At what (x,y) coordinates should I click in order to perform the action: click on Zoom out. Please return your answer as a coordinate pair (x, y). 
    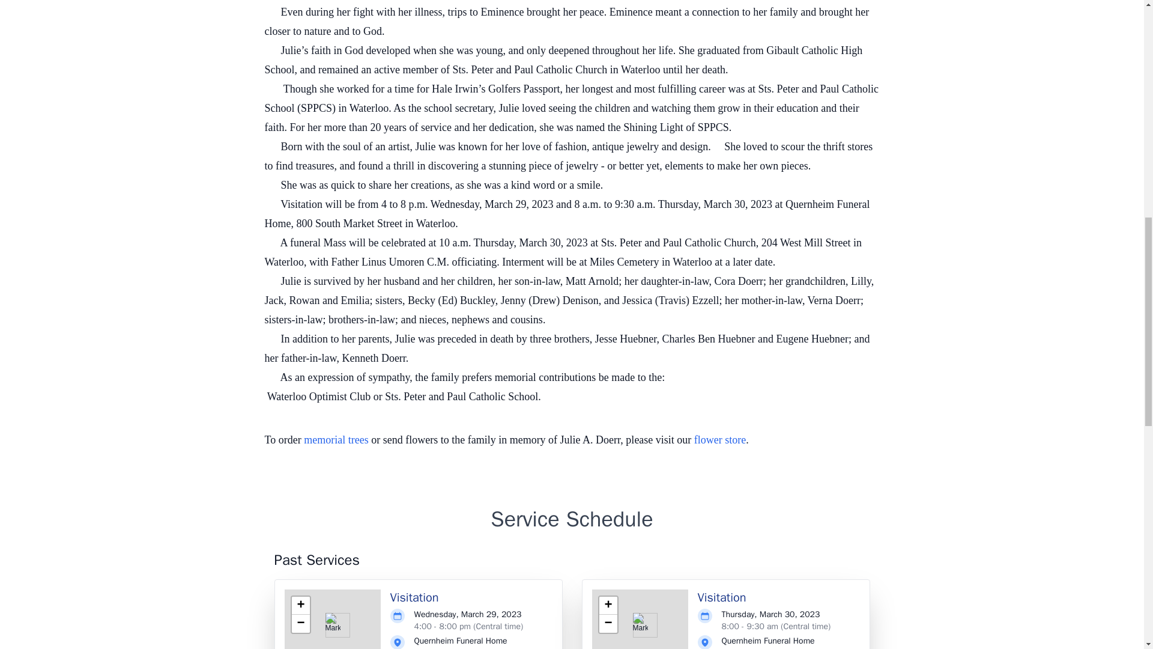
    Looking at the image, I should click on (608, 624).